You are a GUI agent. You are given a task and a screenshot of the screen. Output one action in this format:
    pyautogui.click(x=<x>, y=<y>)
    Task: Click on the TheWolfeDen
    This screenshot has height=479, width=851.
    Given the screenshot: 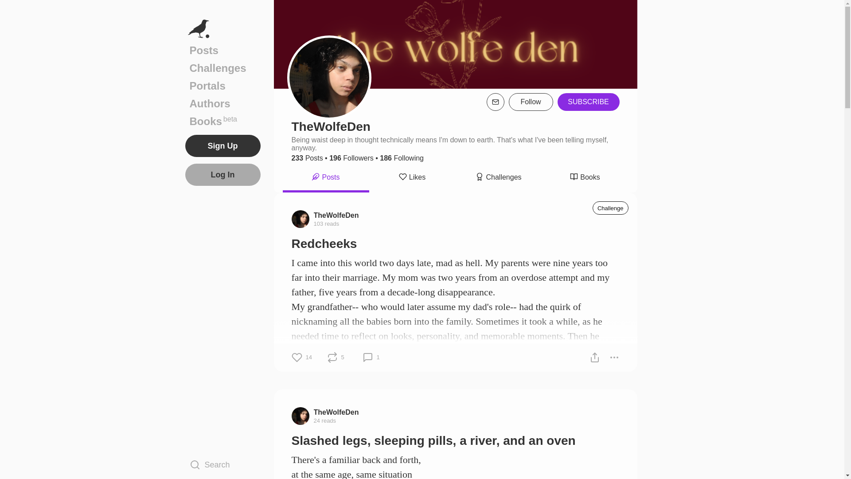 What is the action you would take?
    pyautogui.click(x=336, y=215)
    